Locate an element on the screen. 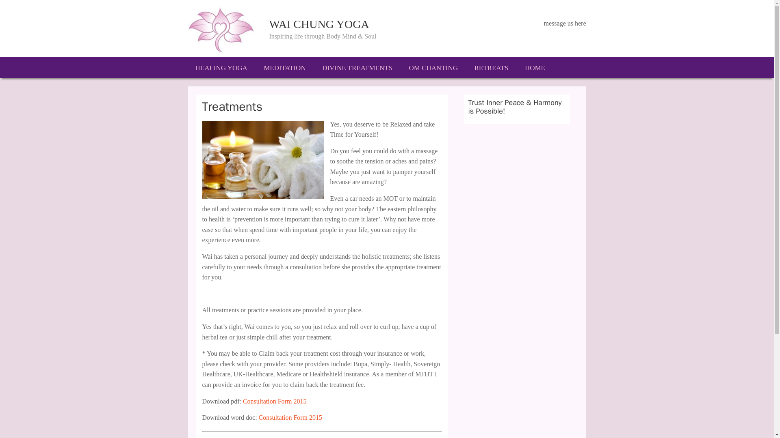 The image size is (780, 438). WAI CHUNG YOGA is located at coordinates (319, 24).